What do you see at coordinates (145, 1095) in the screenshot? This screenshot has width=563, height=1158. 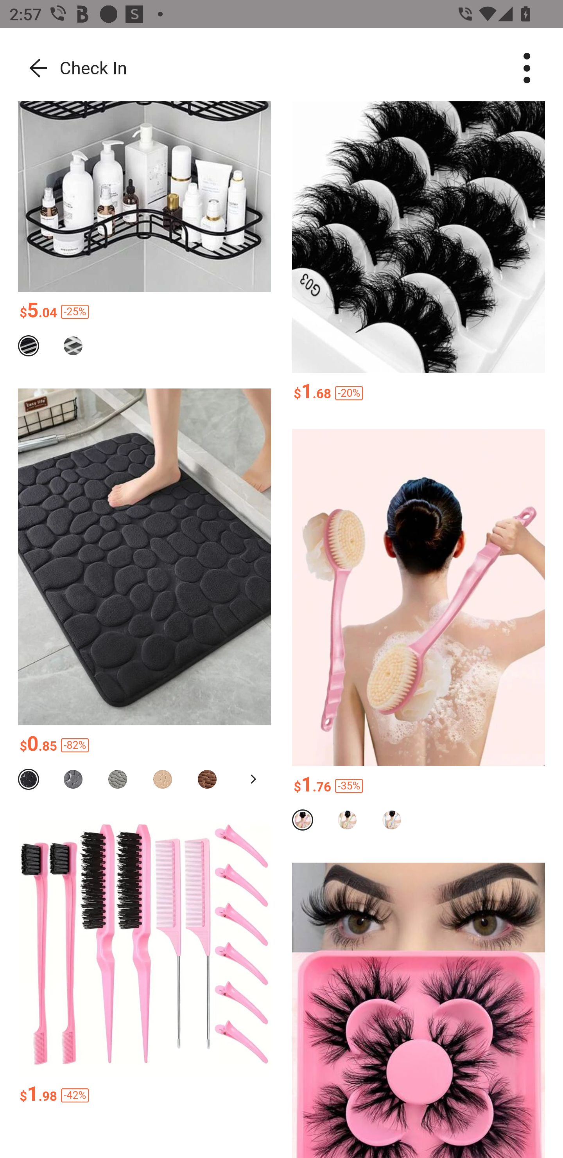 I see `$1.98-42%` at bounding box center [145, 1095].